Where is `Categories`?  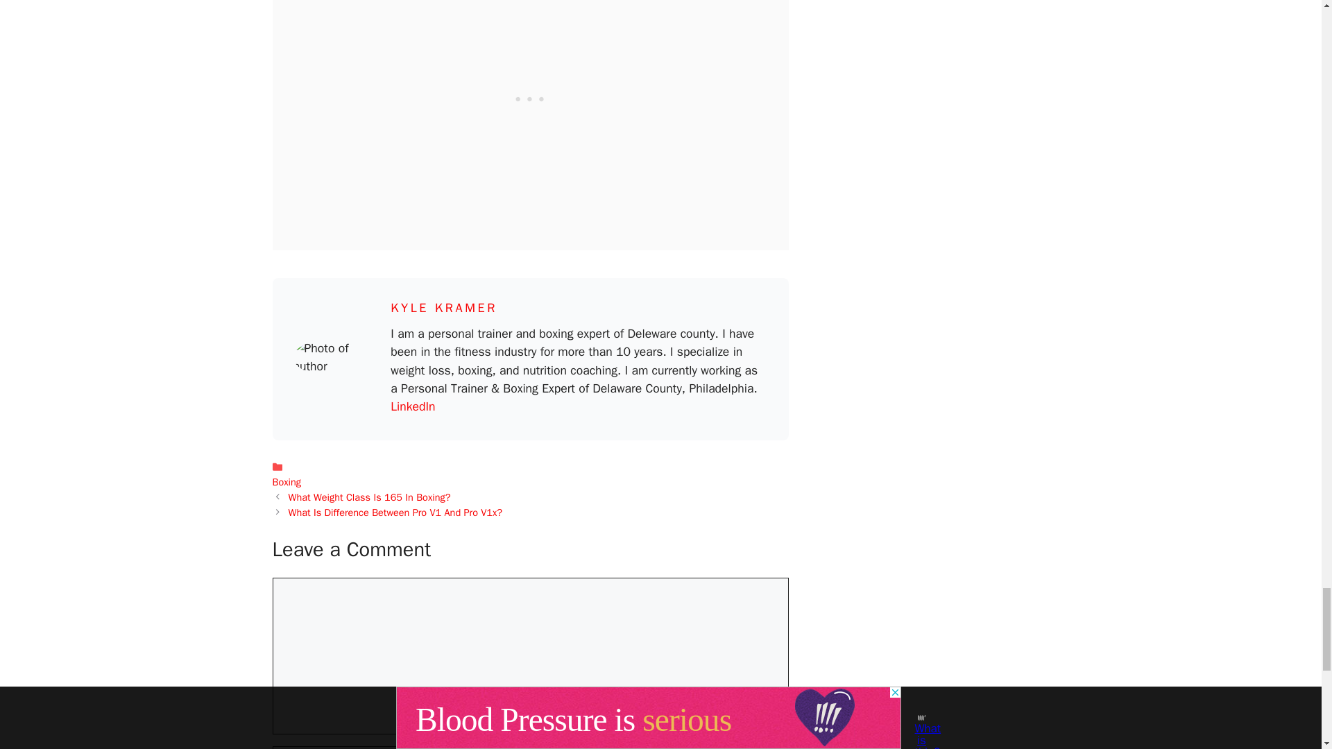 Categories is located at coordinates (530, 474).